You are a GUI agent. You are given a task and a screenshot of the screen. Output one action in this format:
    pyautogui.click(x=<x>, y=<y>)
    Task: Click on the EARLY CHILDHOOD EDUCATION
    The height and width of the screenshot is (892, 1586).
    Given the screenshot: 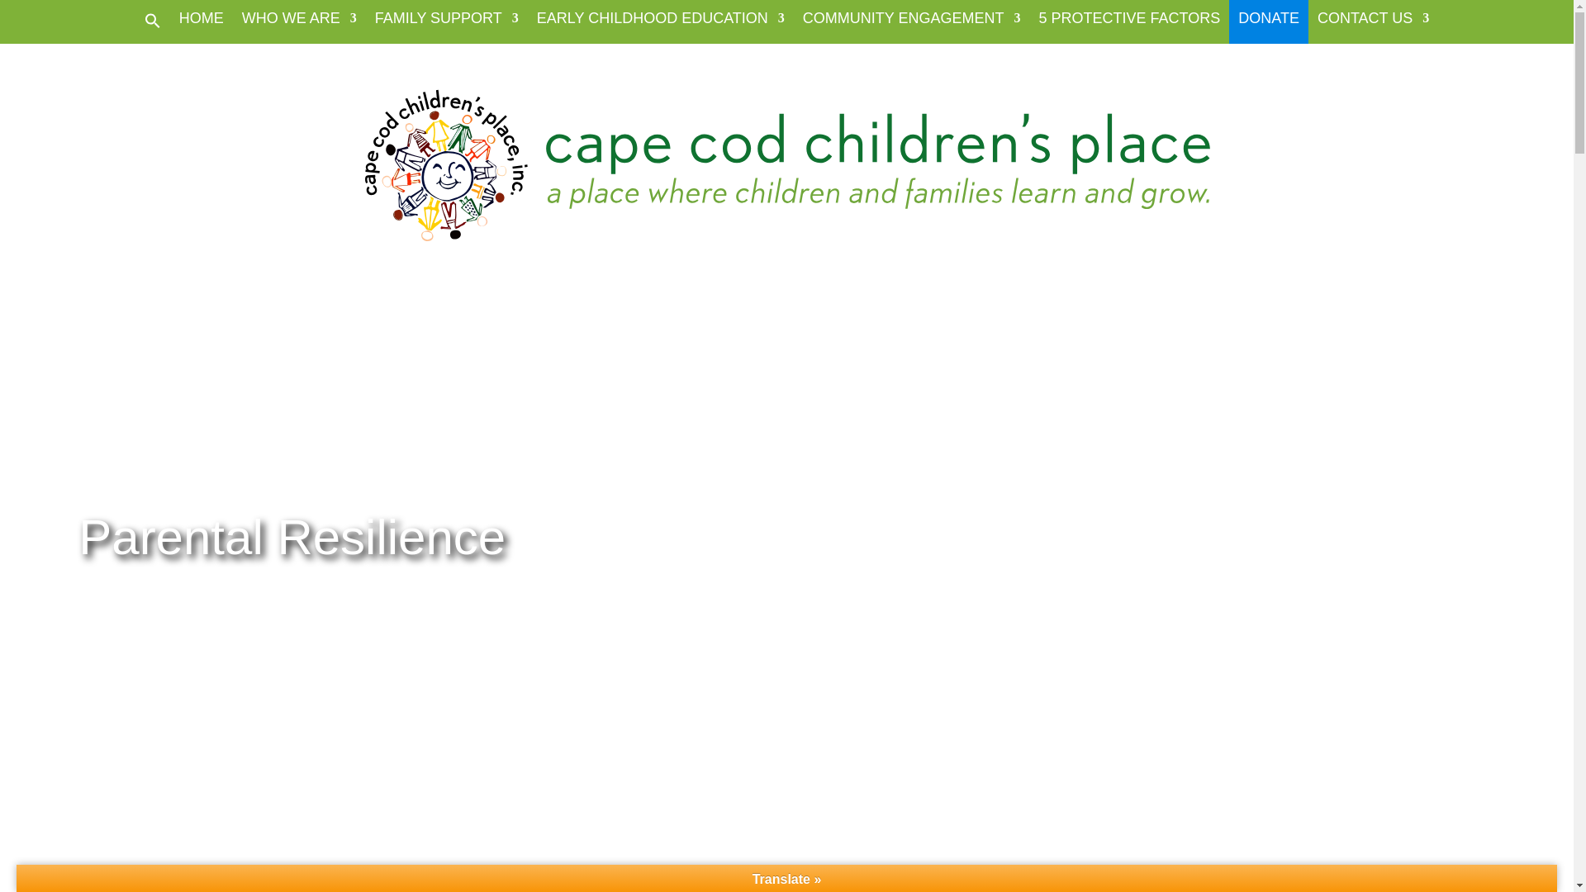 What is the action you would take?
    pyautogui.click(x=661, y=25)
    